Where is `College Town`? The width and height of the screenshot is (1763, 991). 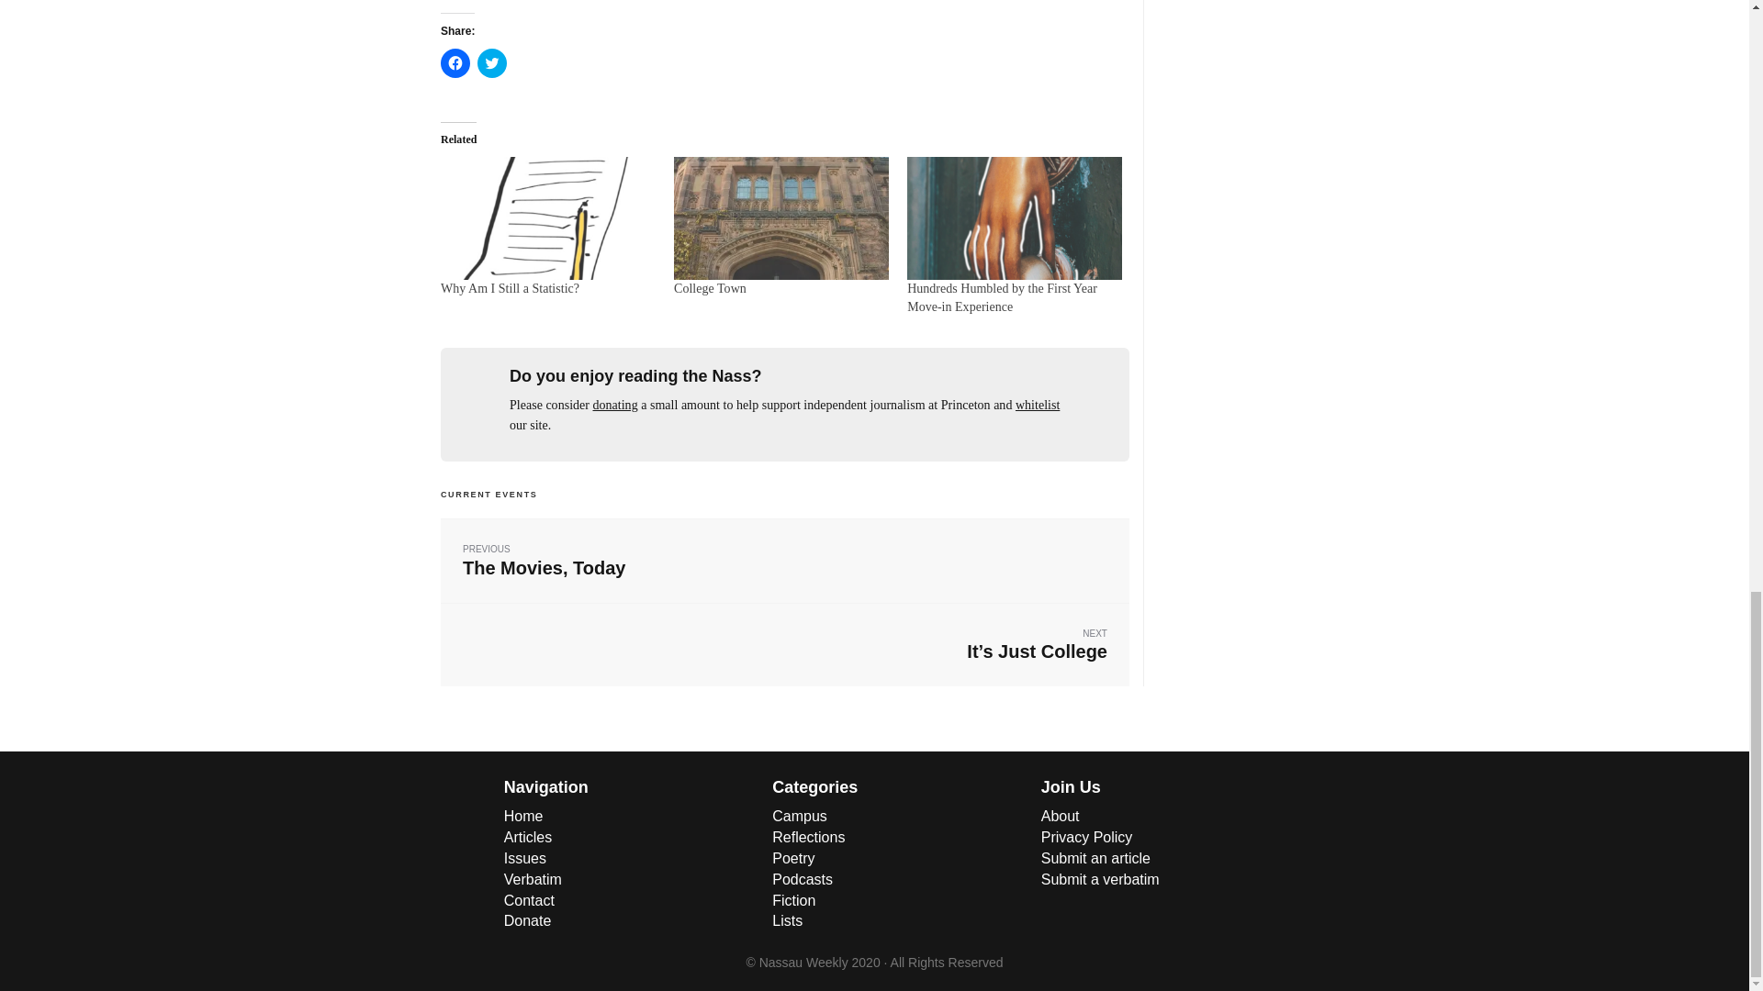
College Town is located at coordinates (780, 217).